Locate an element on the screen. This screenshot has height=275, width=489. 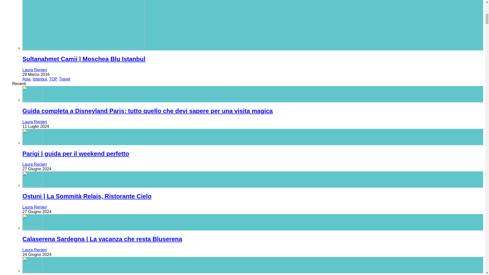
Guarda tutti i post in Travel is located at coordinates (65, 79).